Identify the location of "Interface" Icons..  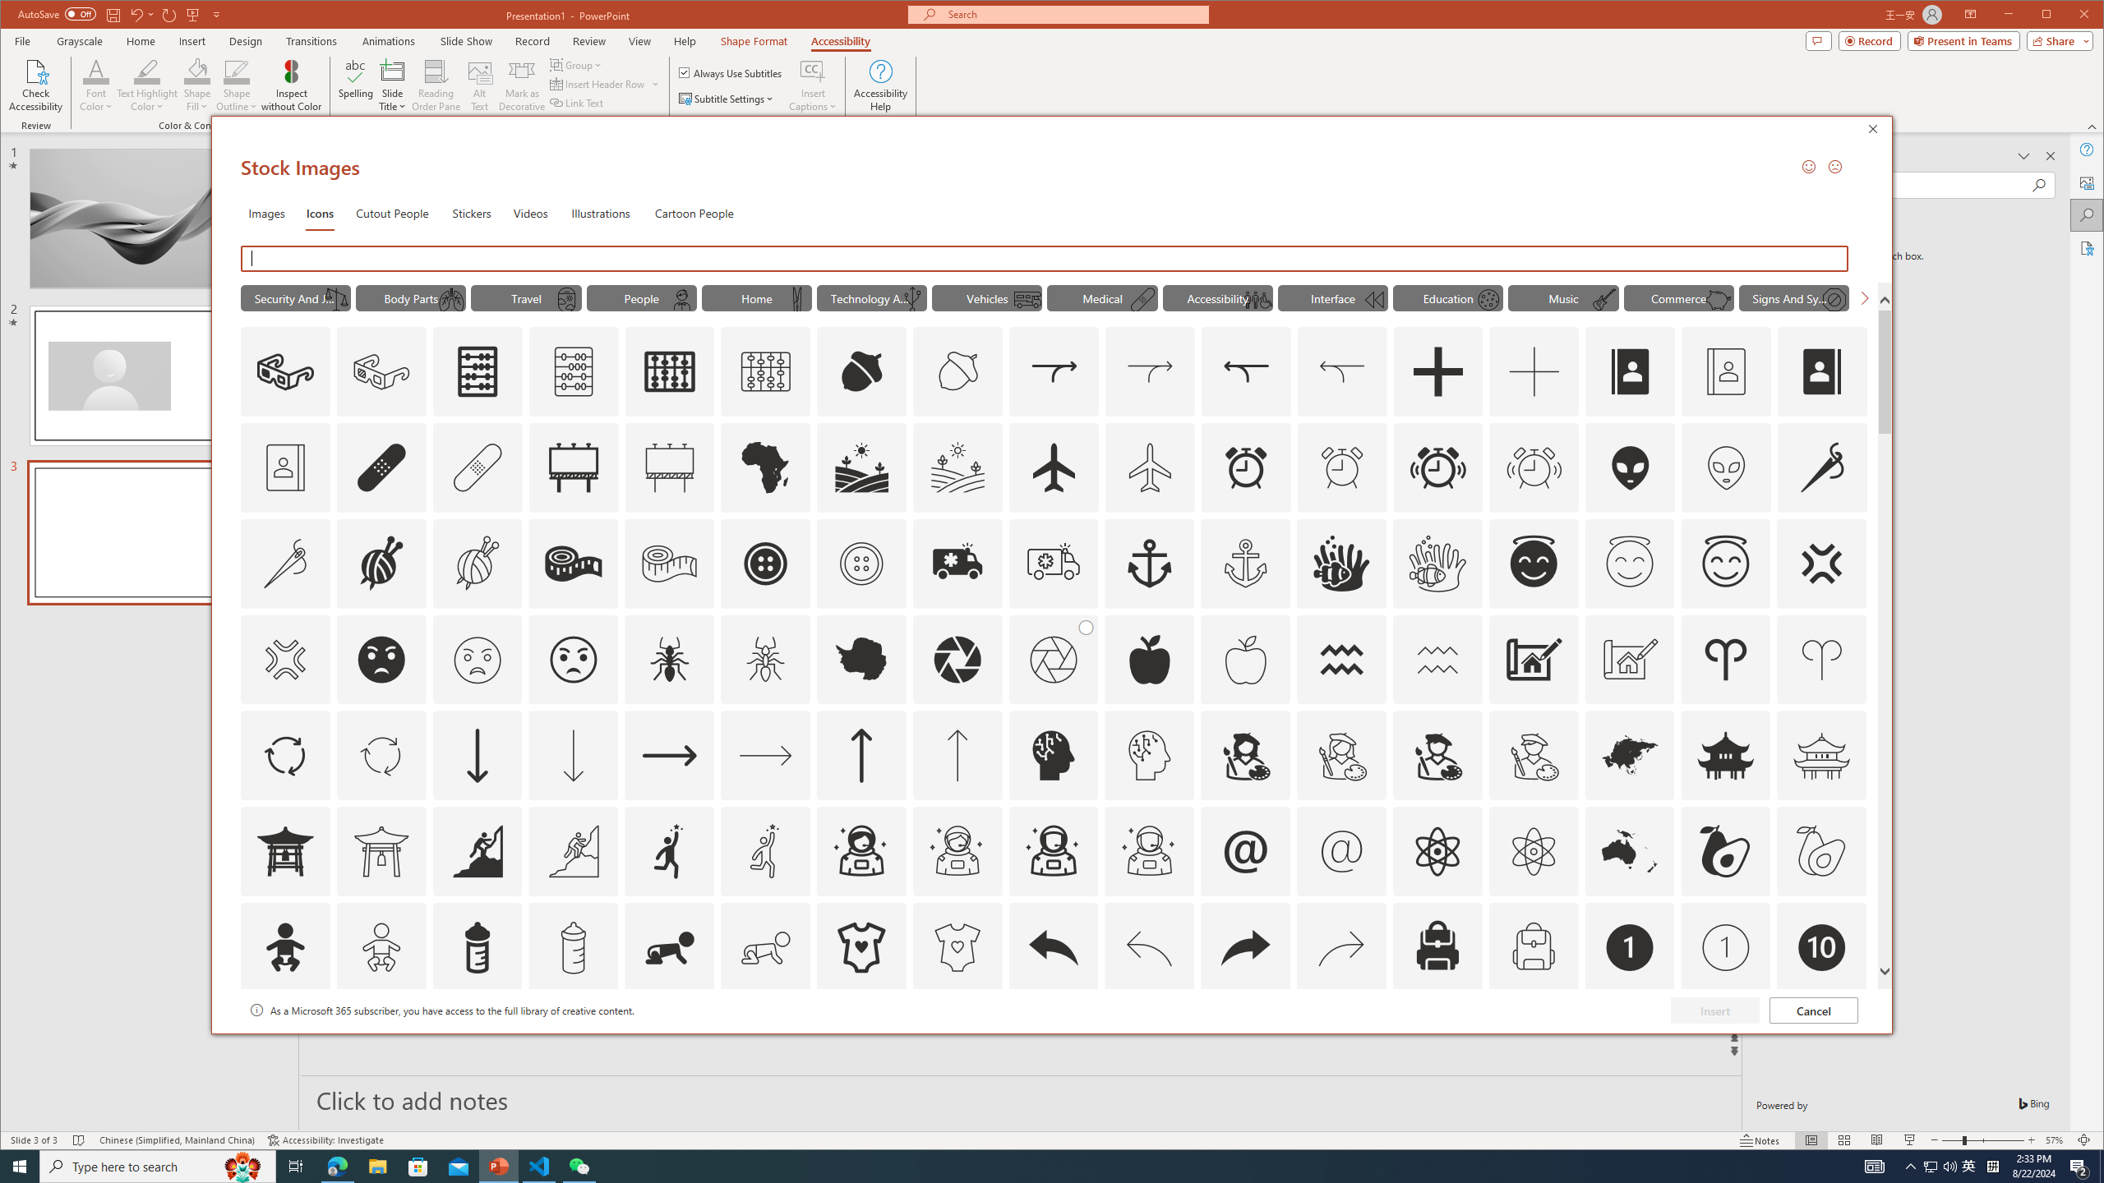
(1332, 297).